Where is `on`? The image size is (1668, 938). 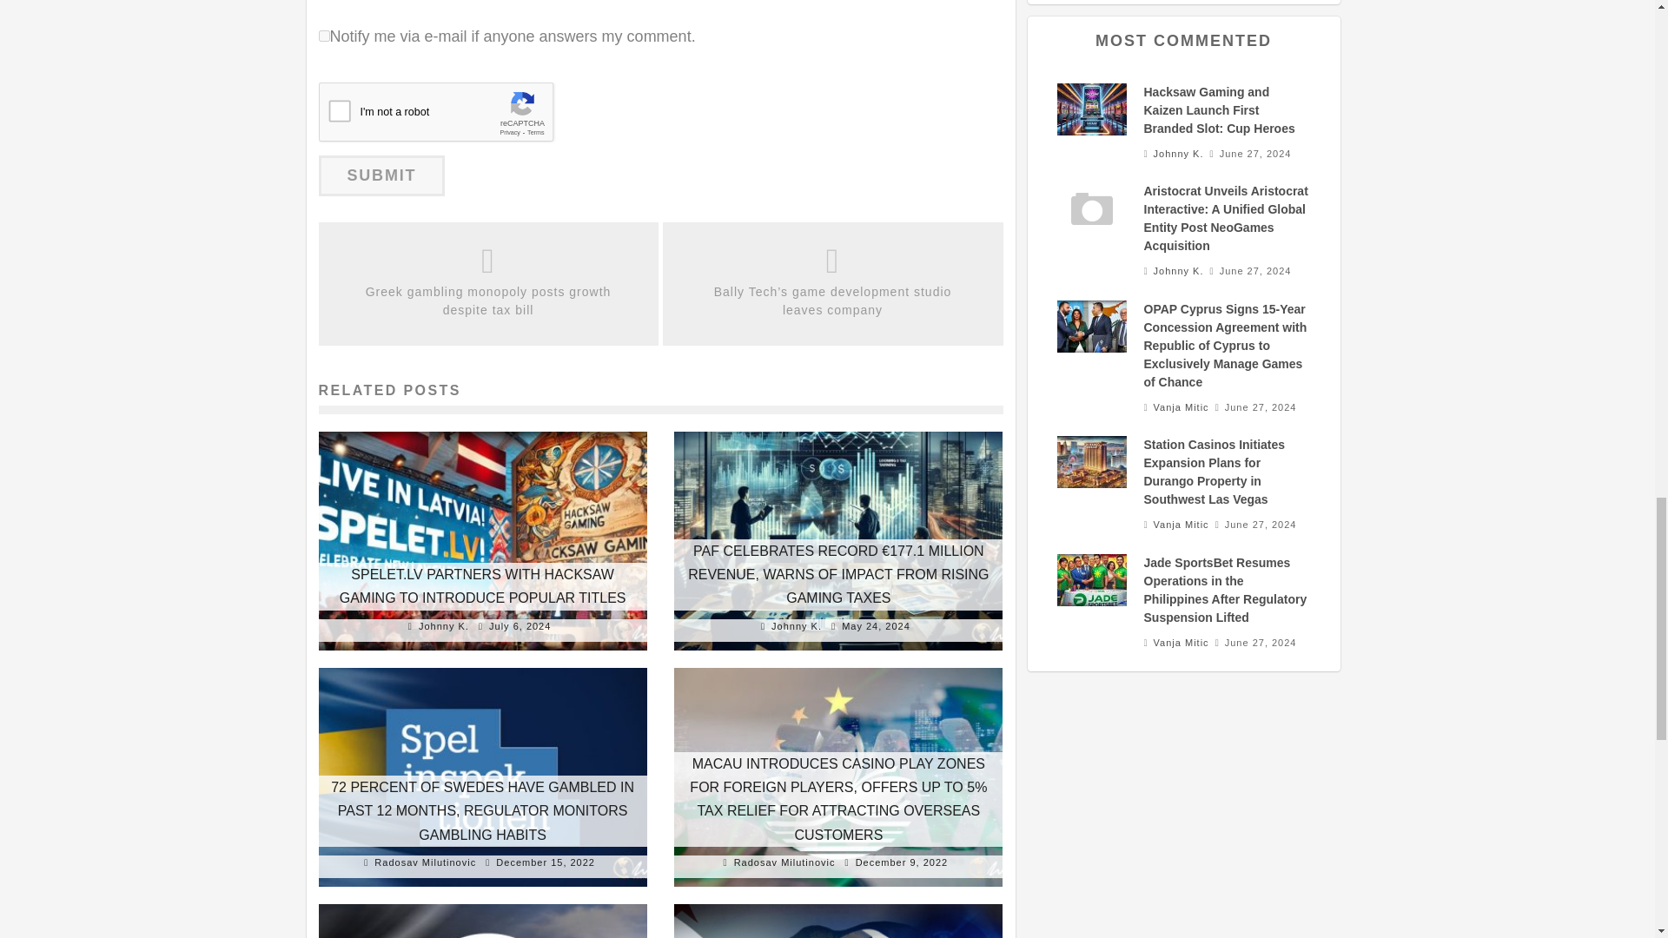 on is located at coordinates (323, 35).